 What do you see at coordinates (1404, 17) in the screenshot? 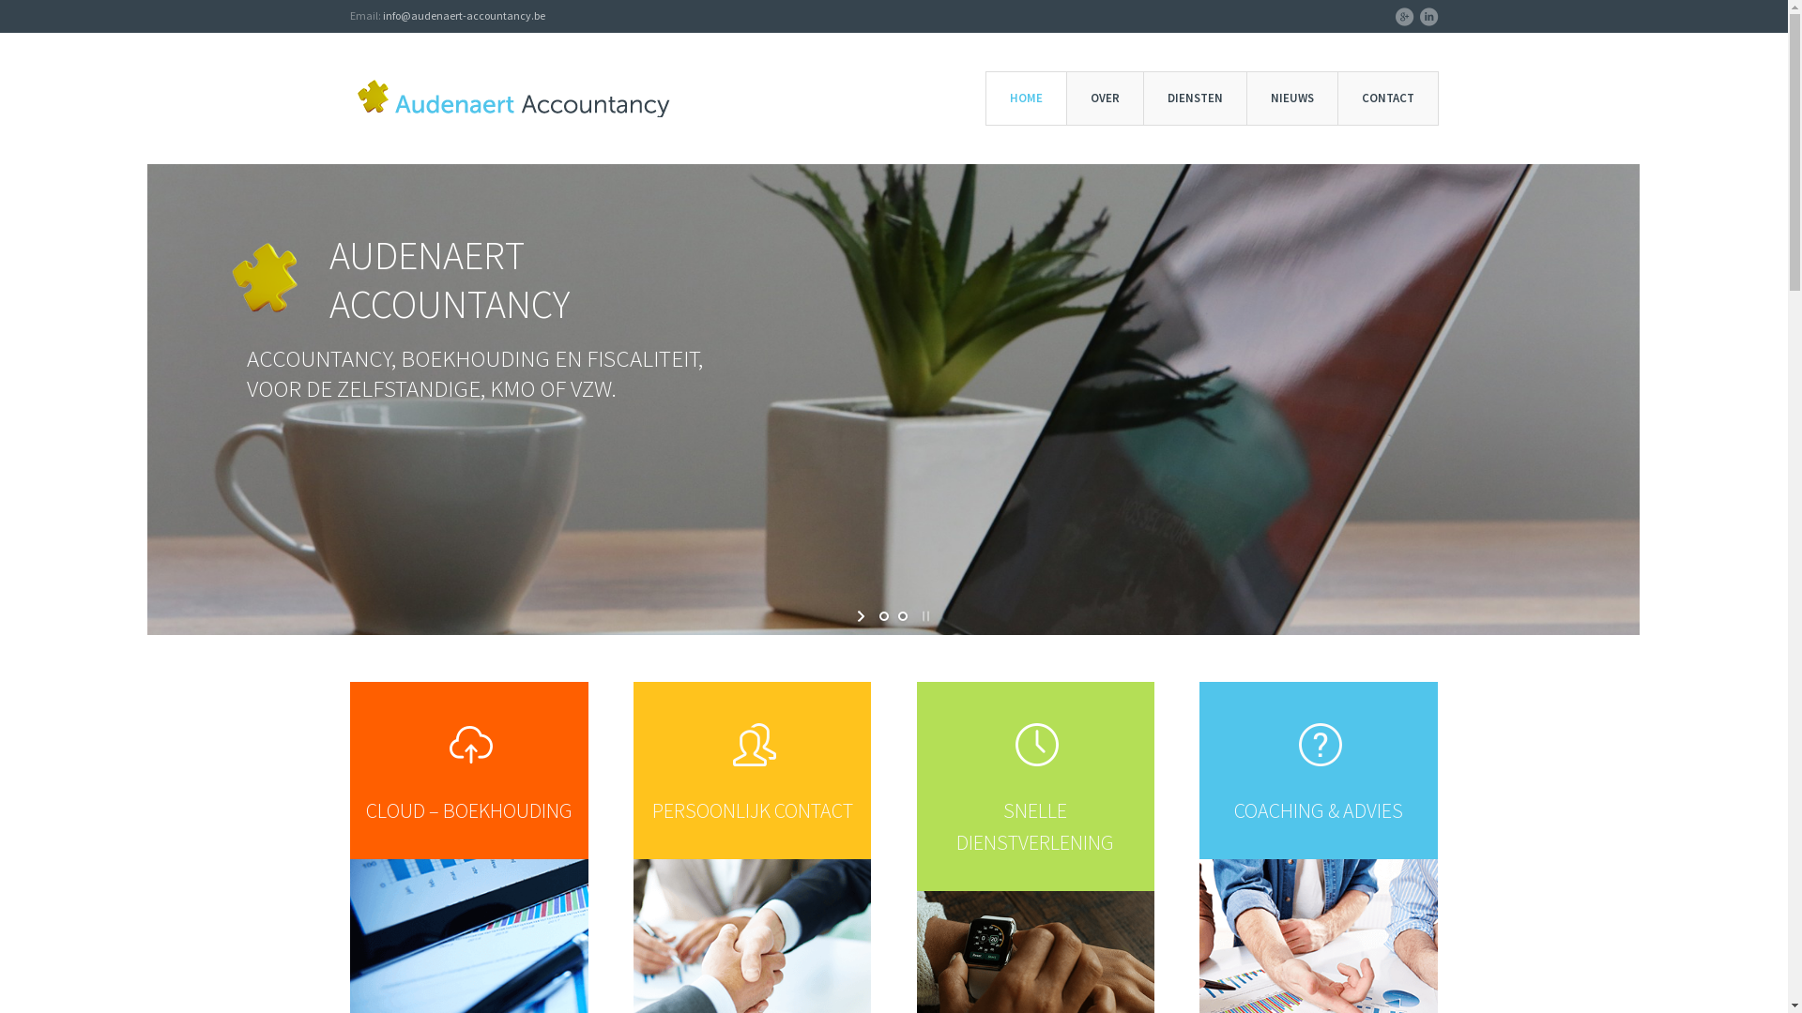
I see `Google+` at bounding box center [1404, 17].